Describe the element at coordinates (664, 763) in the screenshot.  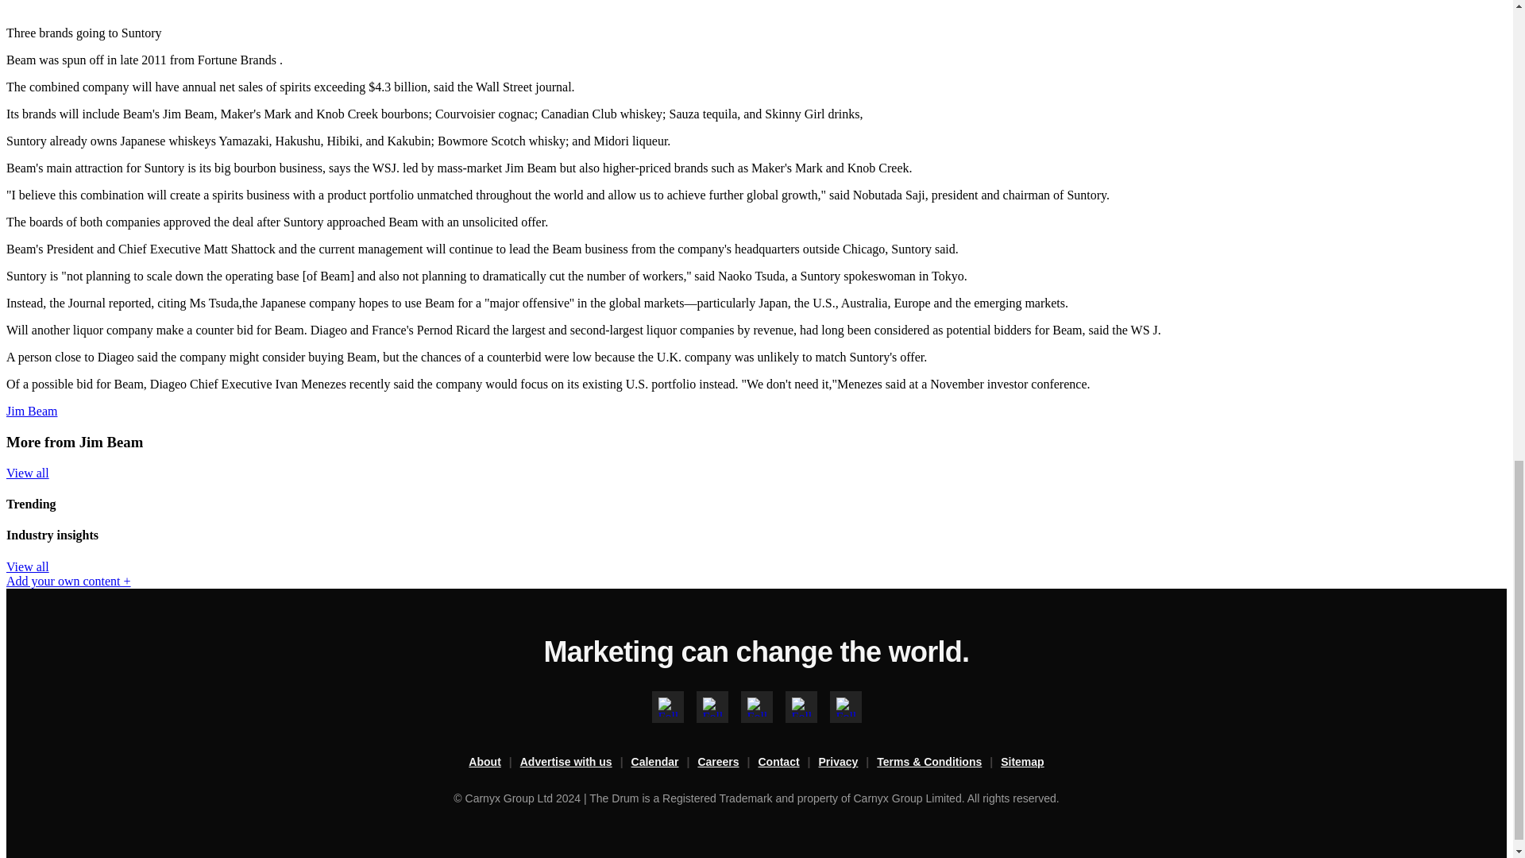
I see `Calendar` at that location.